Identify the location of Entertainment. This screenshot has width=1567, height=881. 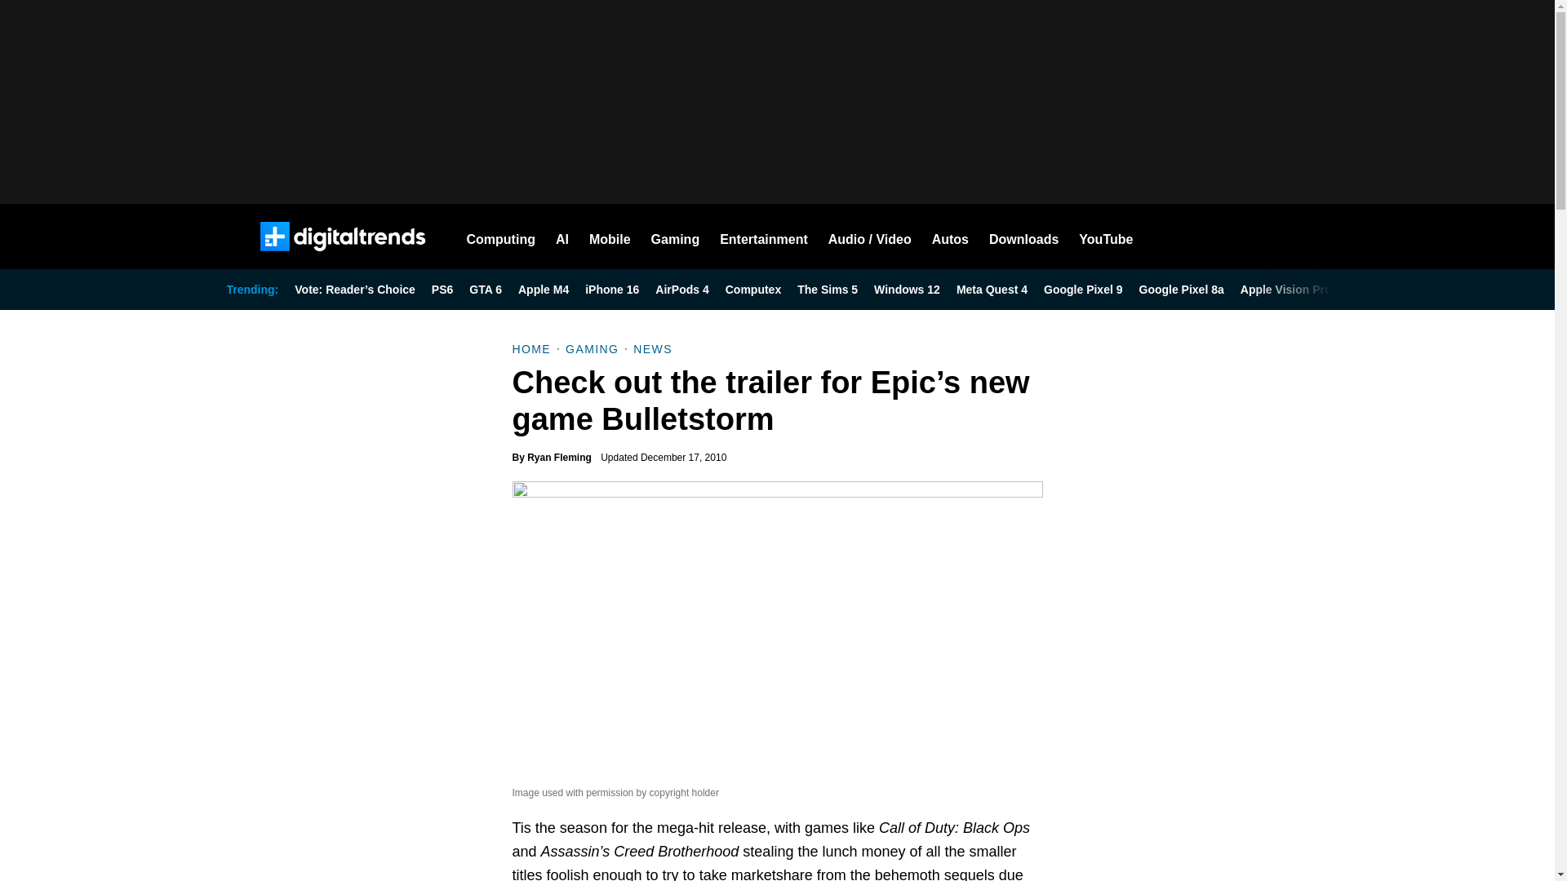
(764, 237).